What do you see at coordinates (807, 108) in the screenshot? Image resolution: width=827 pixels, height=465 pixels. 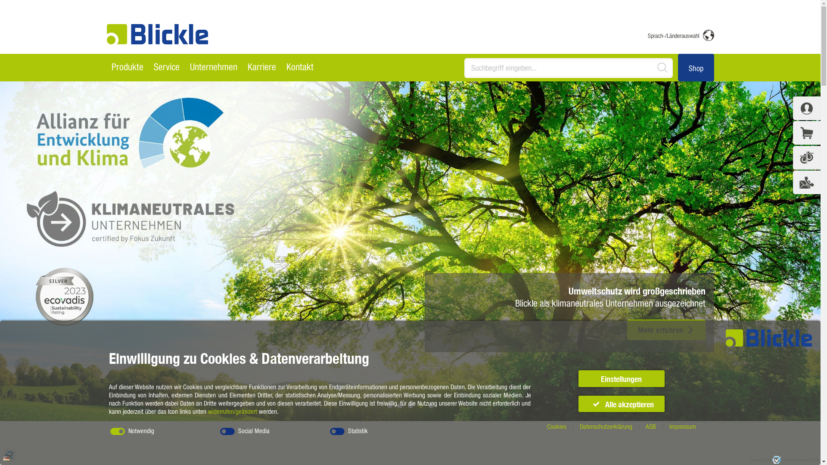 I see `Anmelden` at bounding box center [807, 108].